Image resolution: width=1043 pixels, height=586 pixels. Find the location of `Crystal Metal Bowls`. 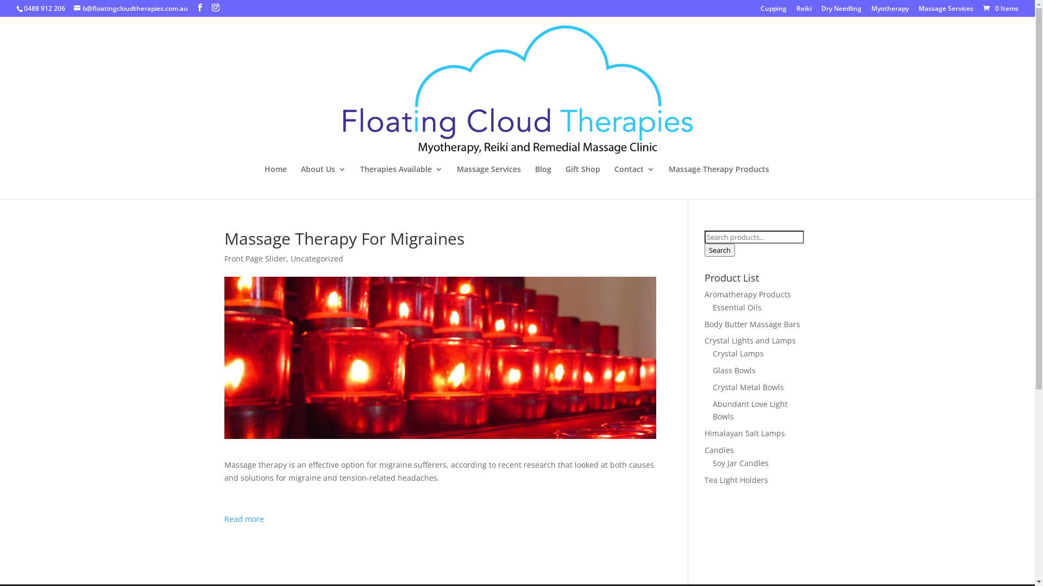

Crystal Metal Bowls is located at coordinates (749, 387).